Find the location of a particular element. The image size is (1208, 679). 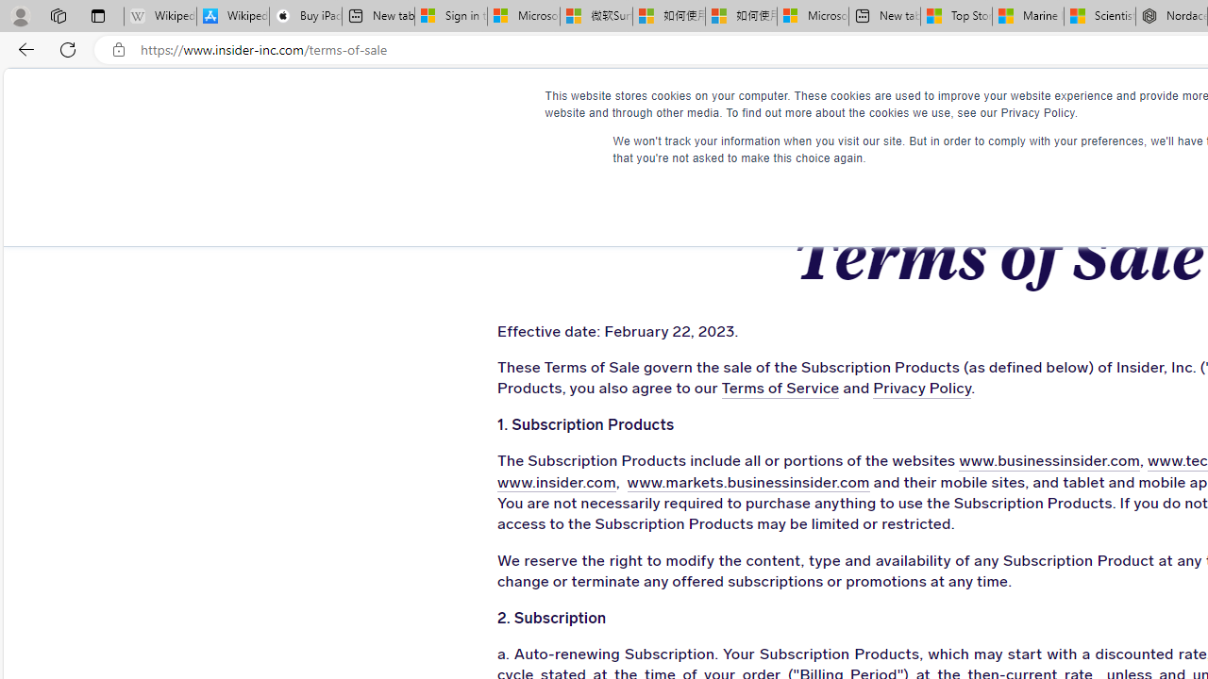

Microsoft account | Account Checkup is located at coordinates (813, 17).